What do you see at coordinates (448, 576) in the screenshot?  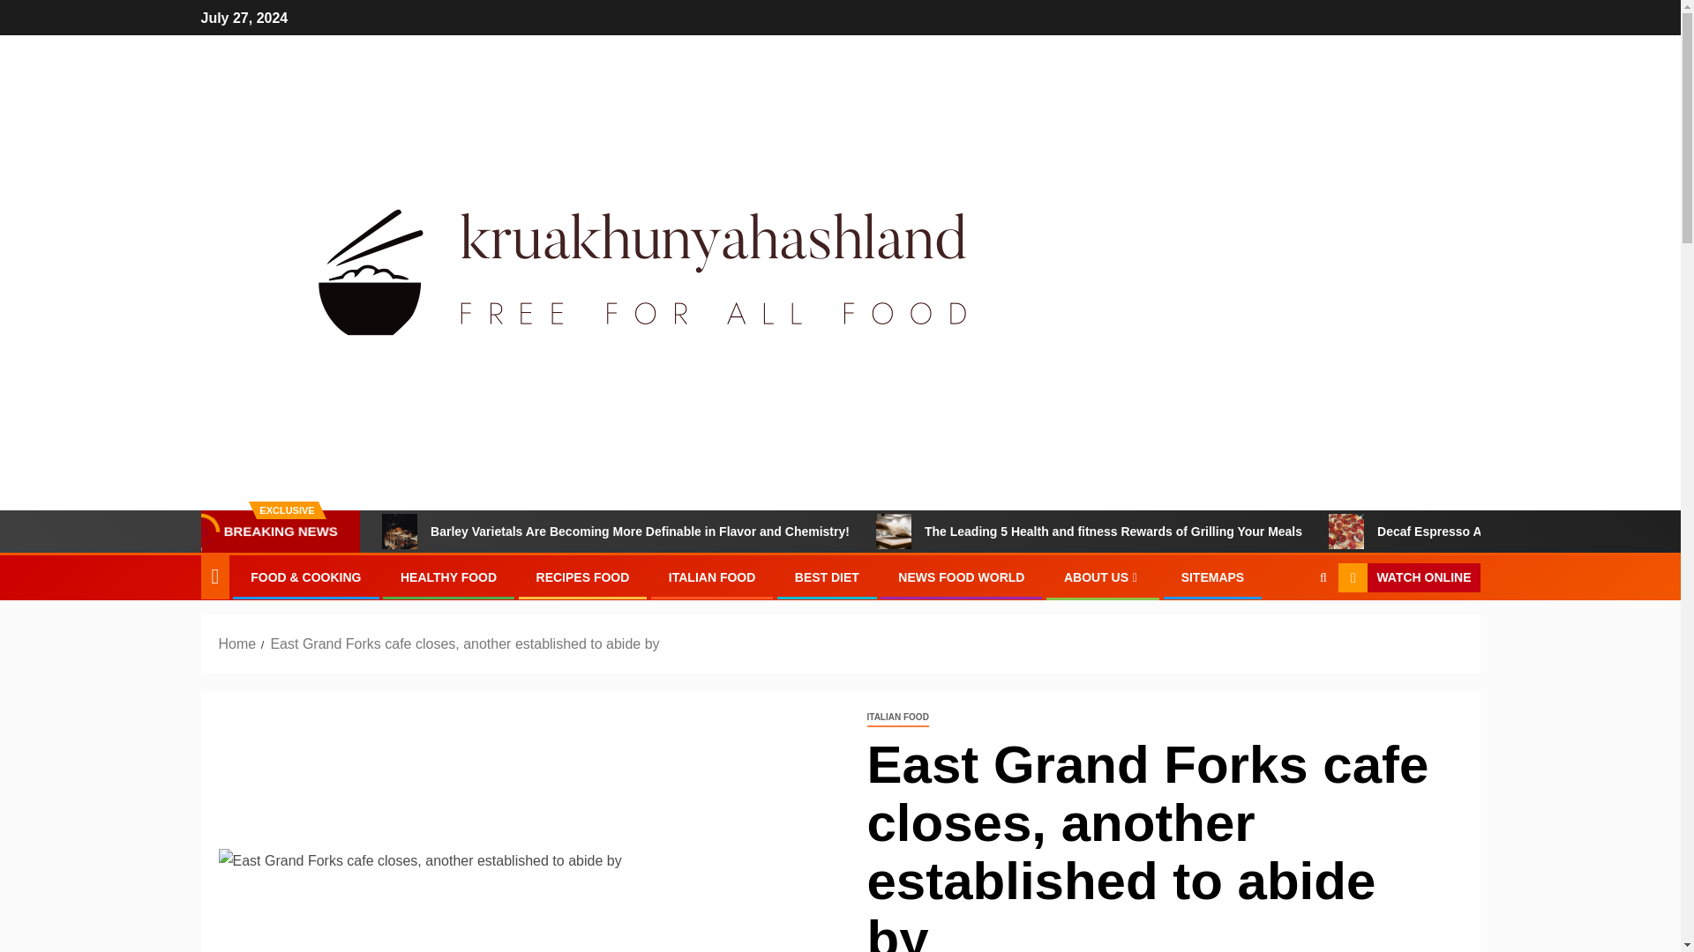 I see `HEALTHY FOOD` at bounding box center [448, 576].